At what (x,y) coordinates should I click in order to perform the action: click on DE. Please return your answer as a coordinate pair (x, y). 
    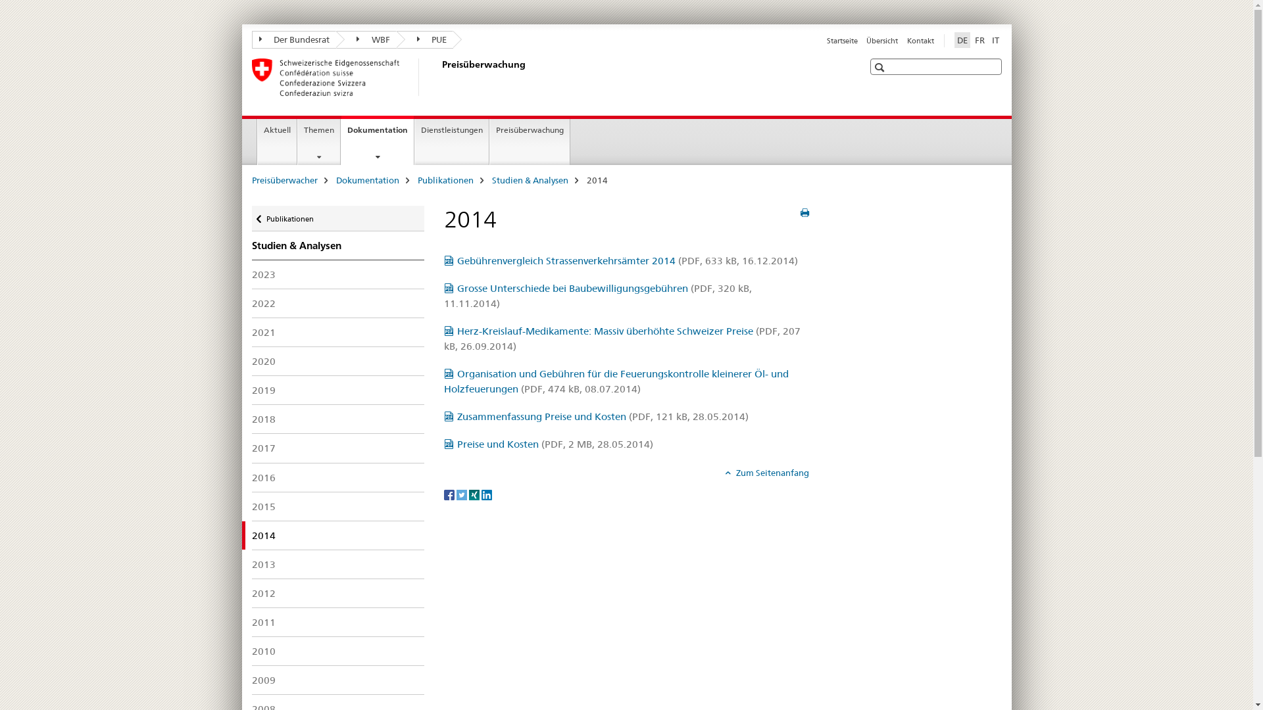
    Looking at the image, I should click on (962, 40).